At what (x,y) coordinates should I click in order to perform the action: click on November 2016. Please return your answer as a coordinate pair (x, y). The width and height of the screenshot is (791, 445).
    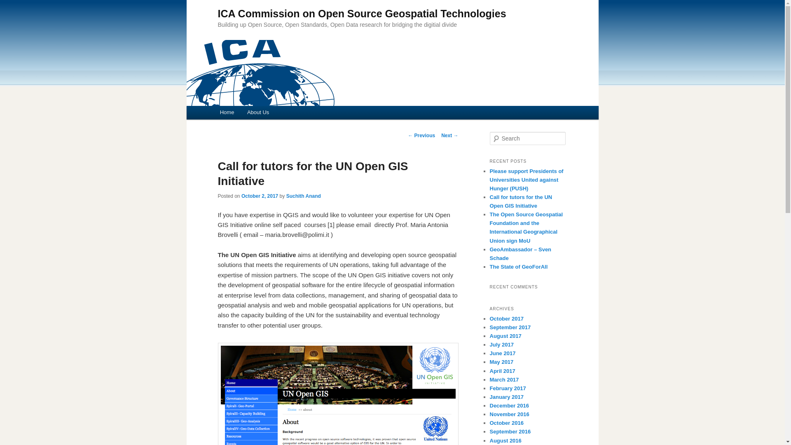
    Looking at the image, I should click on (509, 414).